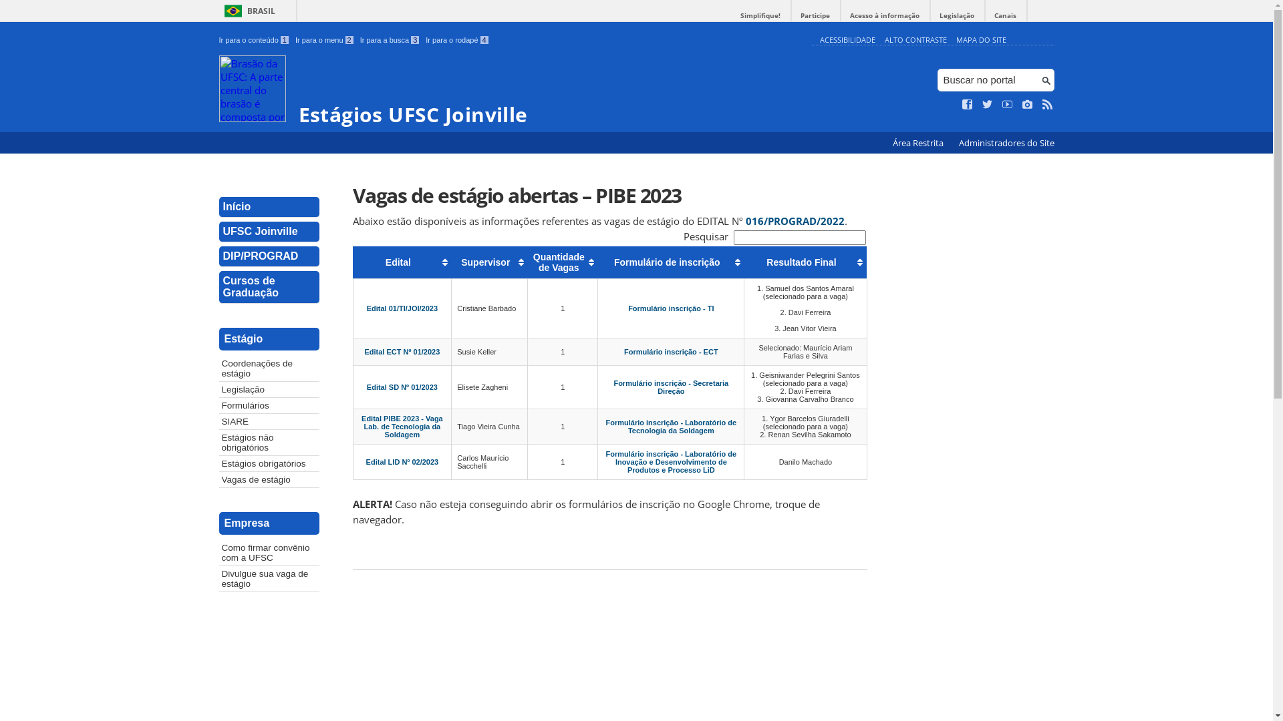  I want to click on Administradores do Site, so click(1006, 143).